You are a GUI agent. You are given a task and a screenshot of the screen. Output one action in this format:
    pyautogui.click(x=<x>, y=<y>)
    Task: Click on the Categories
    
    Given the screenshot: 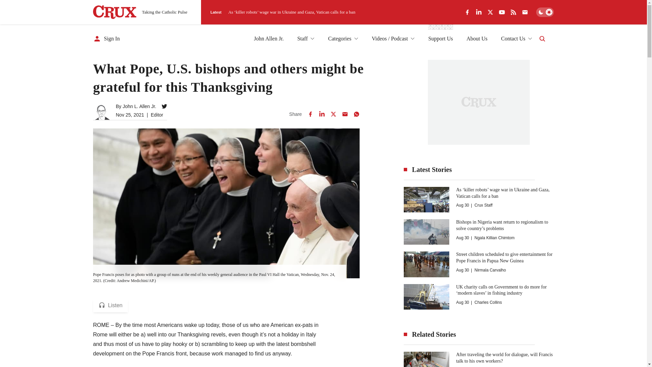 What is the action you would take?
    pyautogui.click(x=343, y=39)
    